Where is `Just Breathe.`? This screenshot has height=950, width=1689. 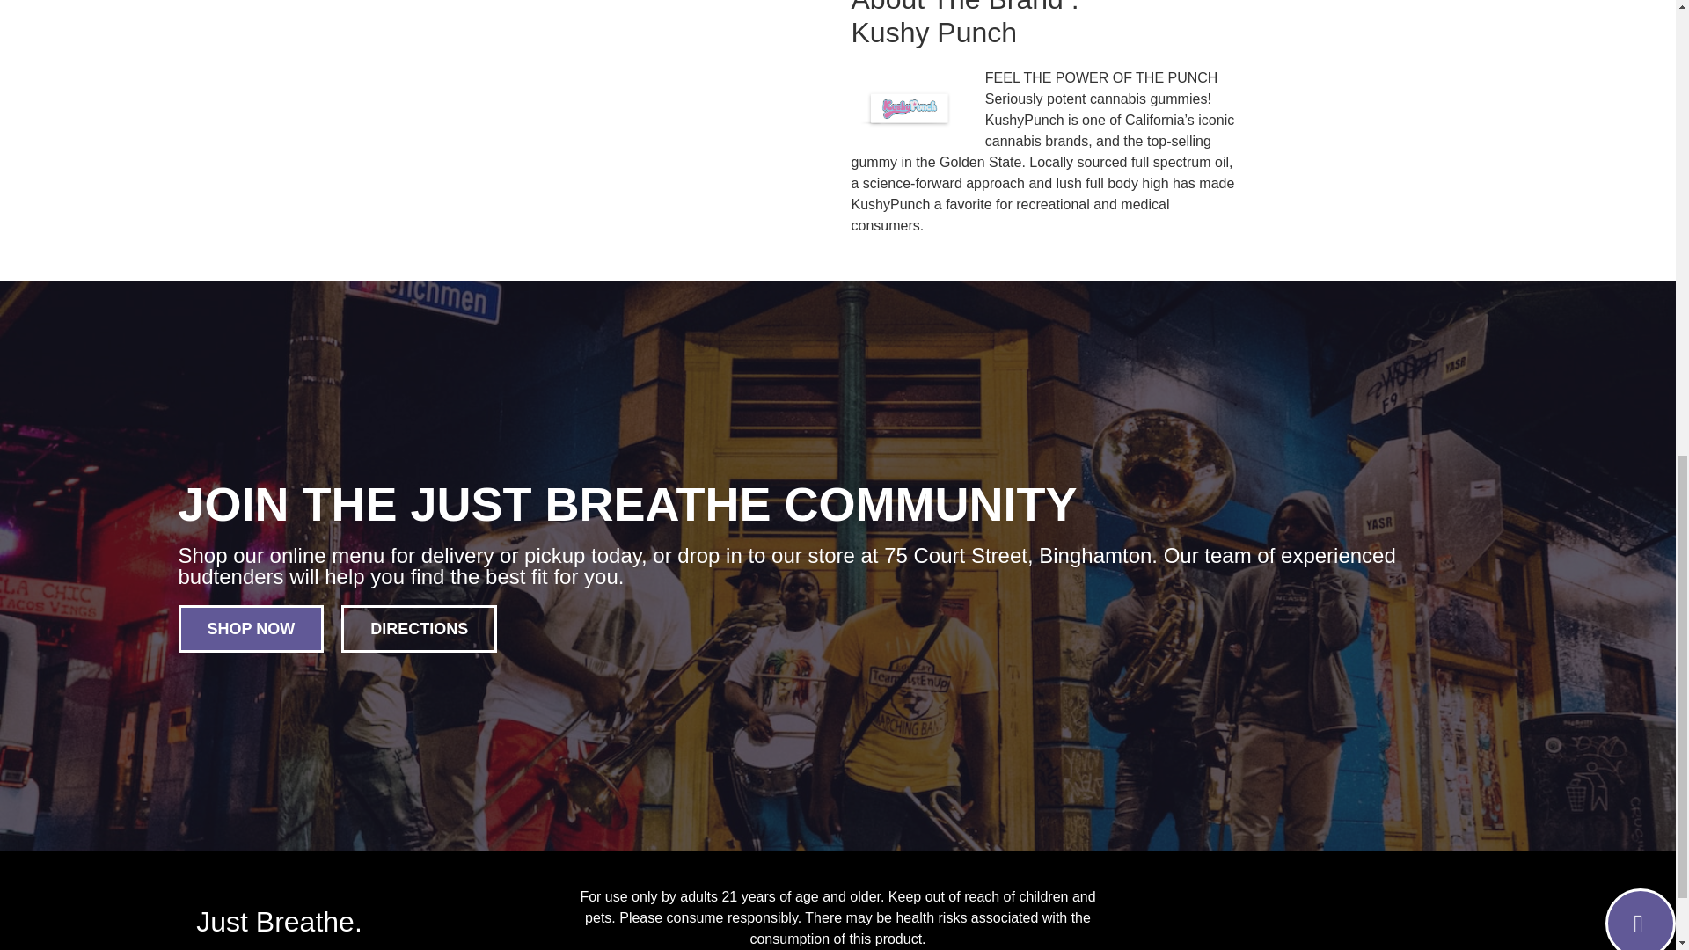 Just Breathe. is located at coordinates (279, 922).